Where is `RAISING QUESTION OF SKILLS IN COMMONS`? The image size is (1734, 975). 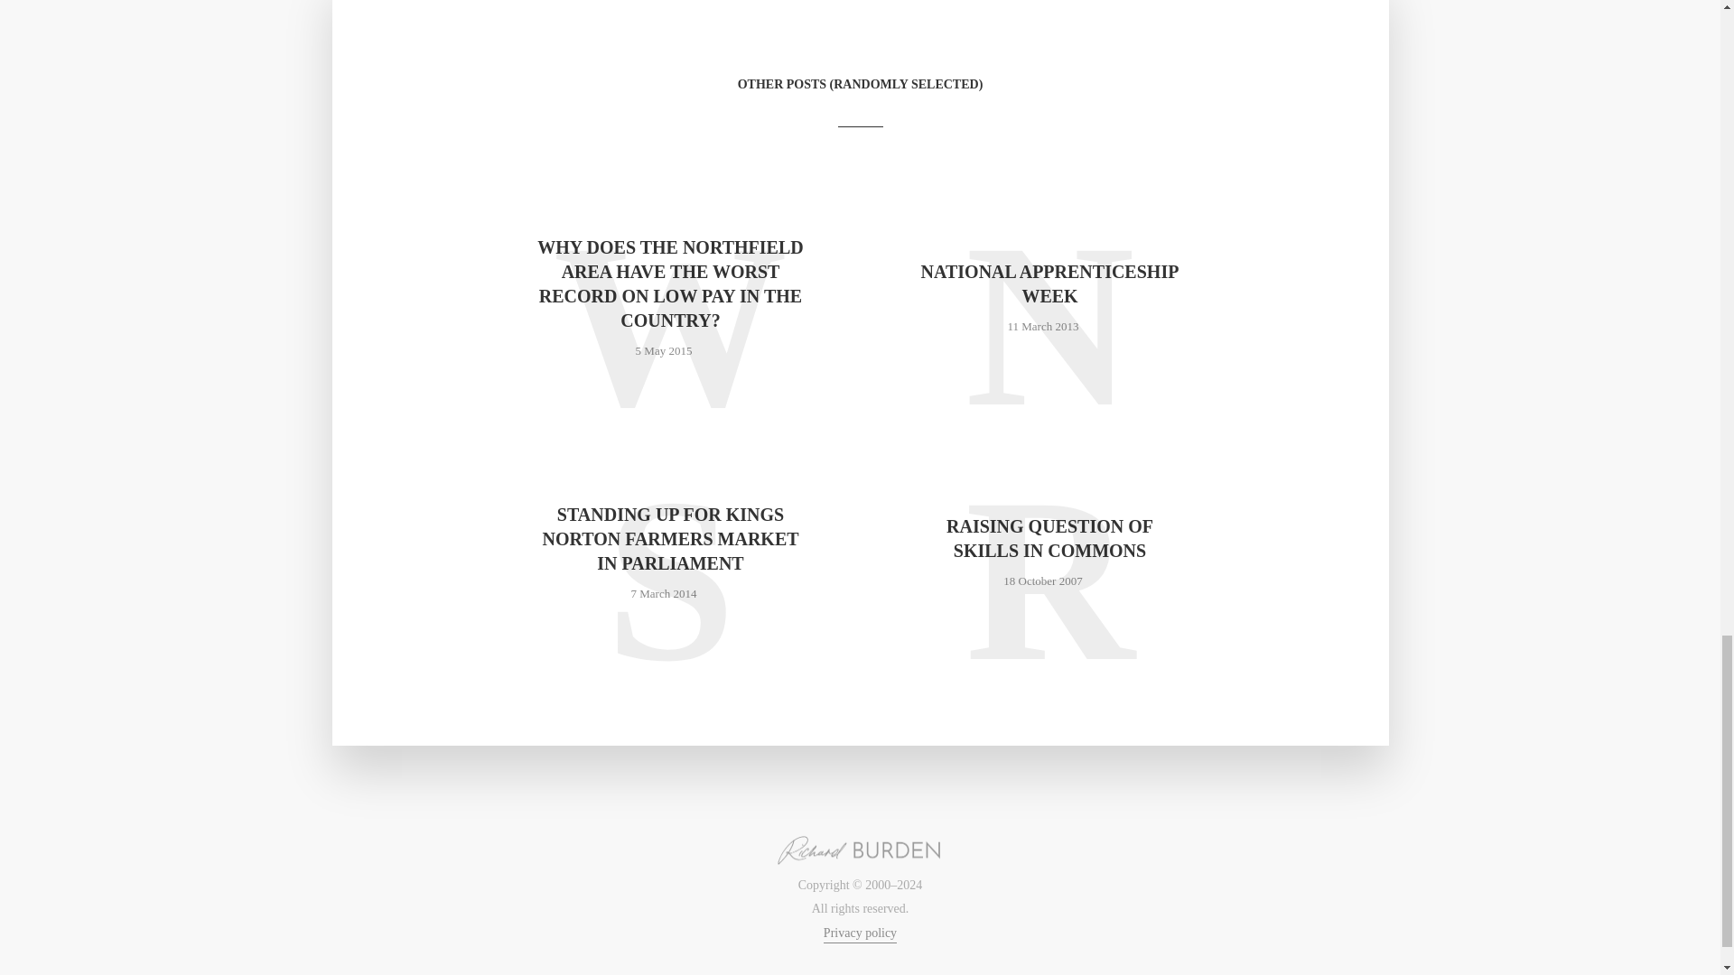
RAISING QUESTION OF SKILLS IN COMMONS is located at coordinates (1049, 539).